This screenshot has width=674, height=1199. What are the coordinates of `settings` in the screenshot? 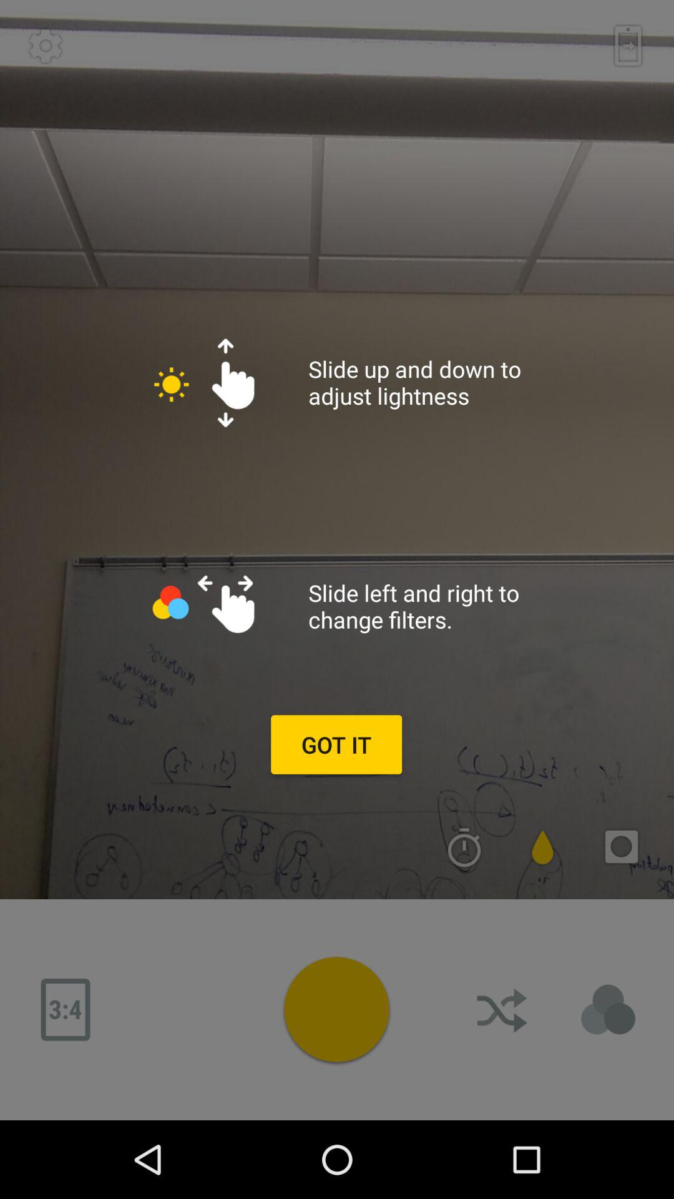 It's located at (46, 46).